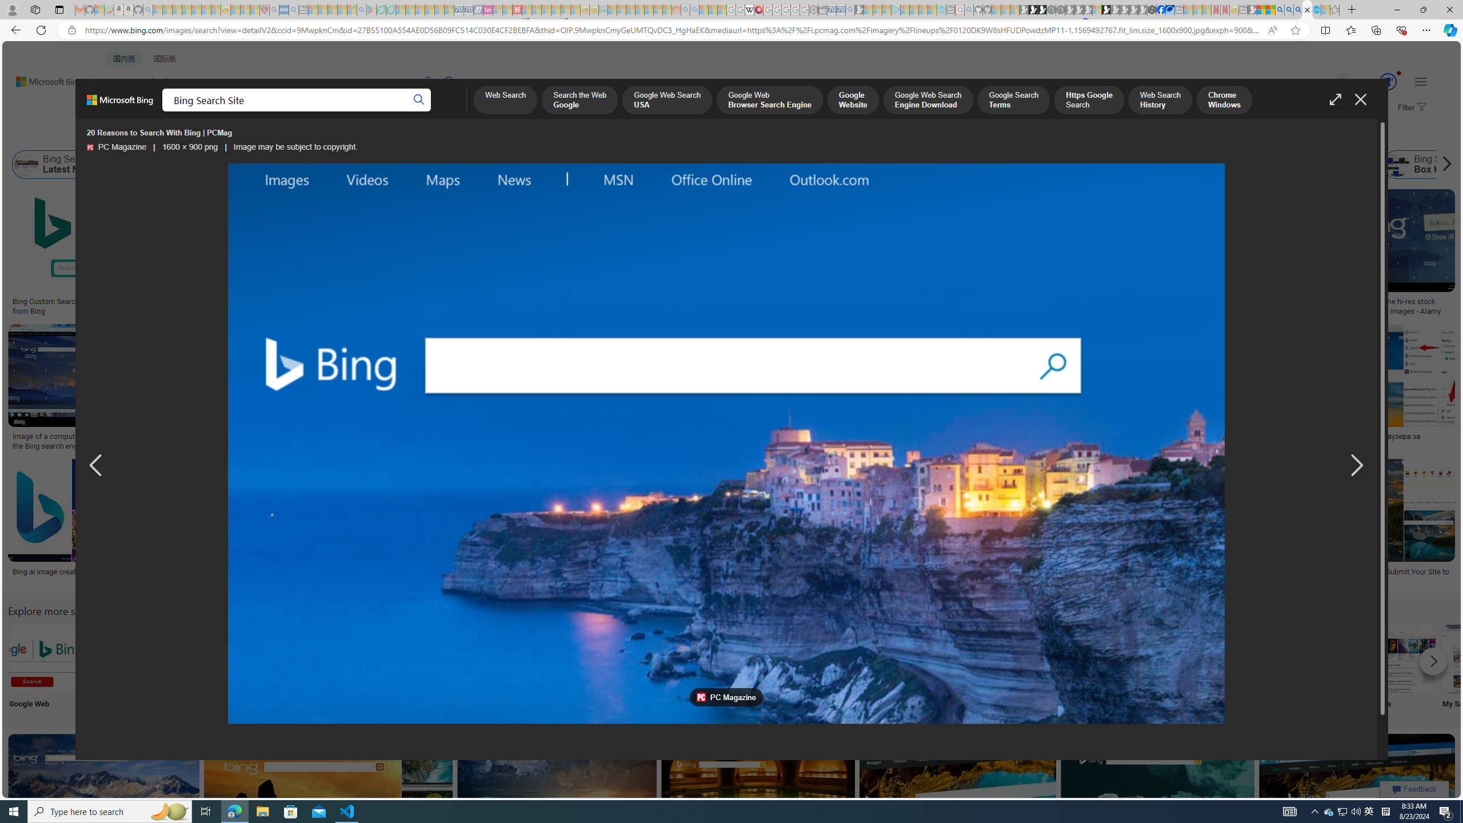 The width and height of the screenshot is (1463, 823). Describe the element at coordinates (254, 136) in the screenshot. I see `Layout` at that location.